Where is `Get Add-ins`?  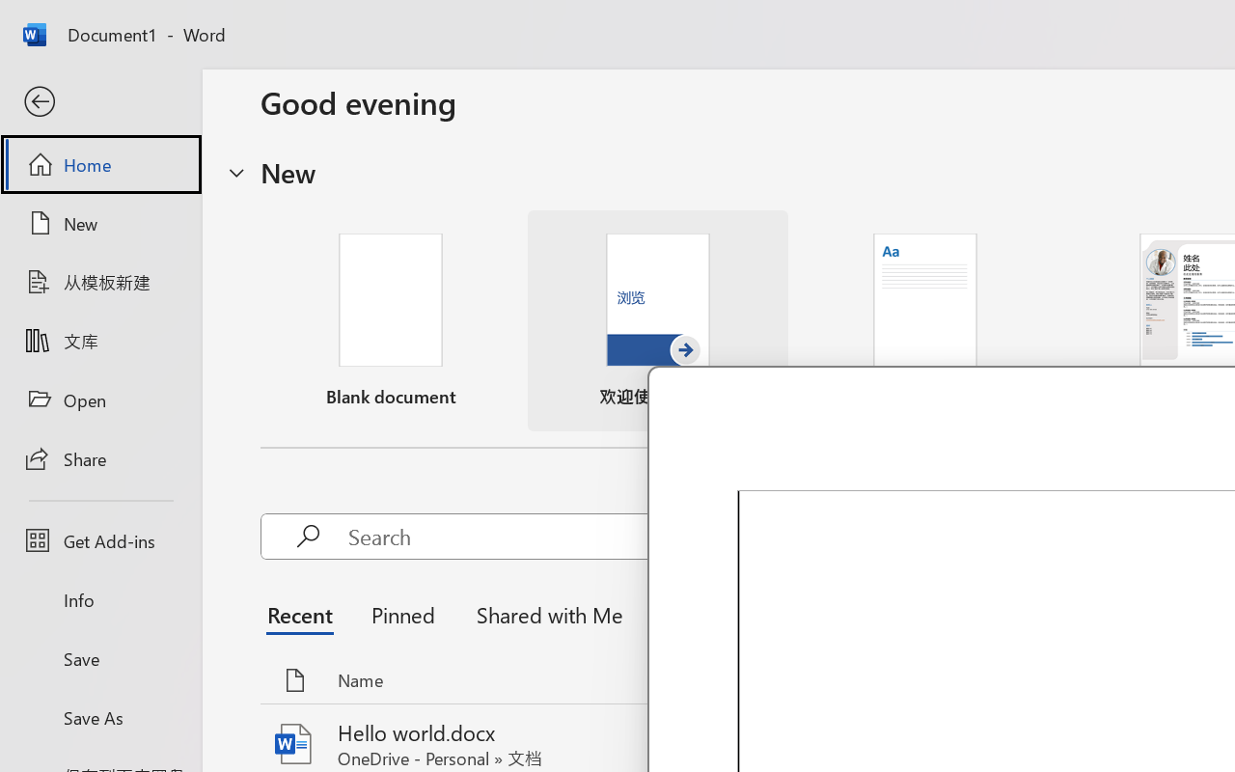 Get Add-ins is located at coordinates (100, 540).